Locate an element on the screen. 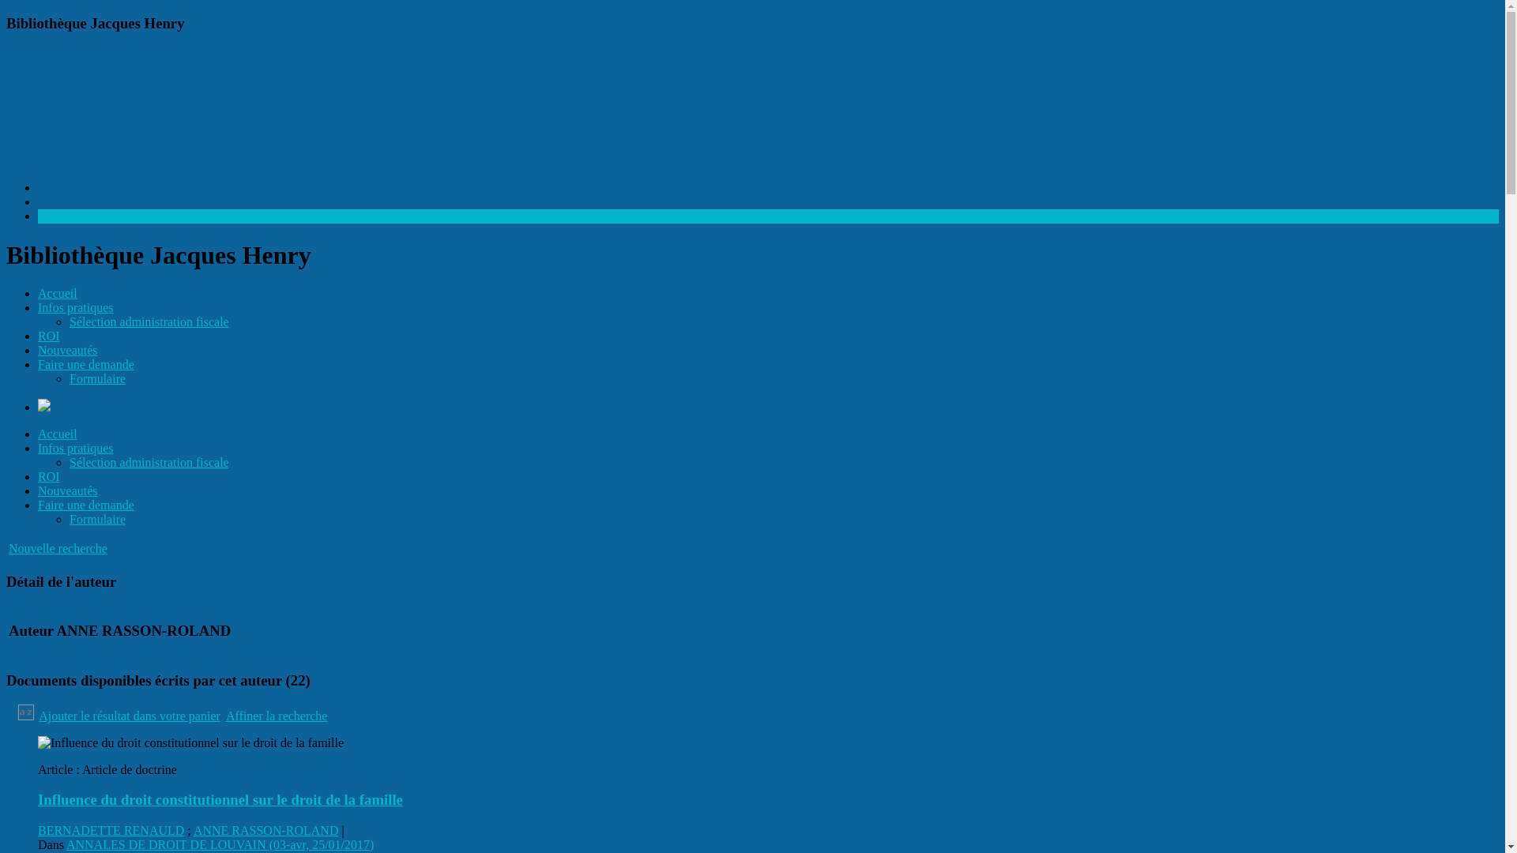 The width and height of the screenshot is (1517, 853). ROI is located at coordinates (49, 477).